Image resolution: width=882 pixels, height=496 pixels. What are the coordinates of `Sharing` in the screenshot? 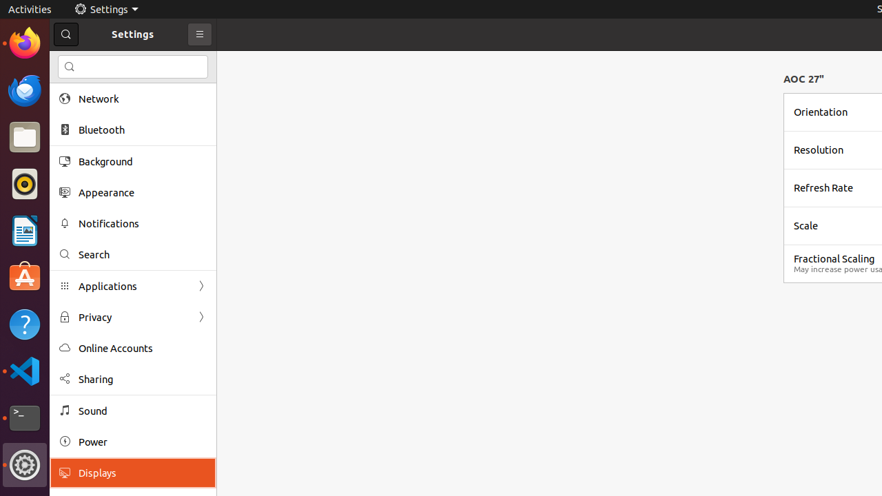 It's located at (143, 379).